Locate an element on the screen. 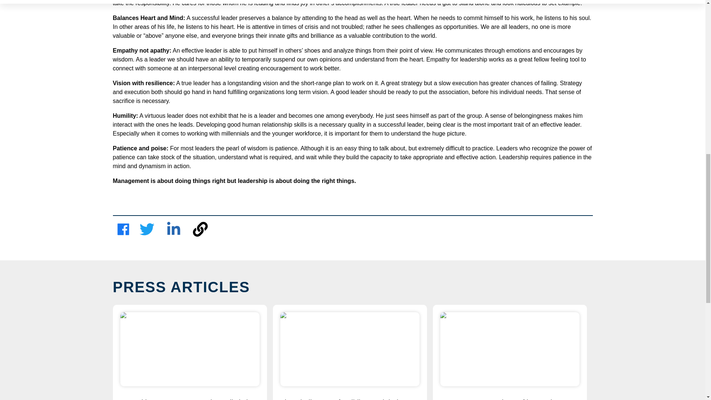 This screenshot has height=400, width=711. Is Working 70 Hours a Week Realistic in India? is located at coordinates (190, 399).